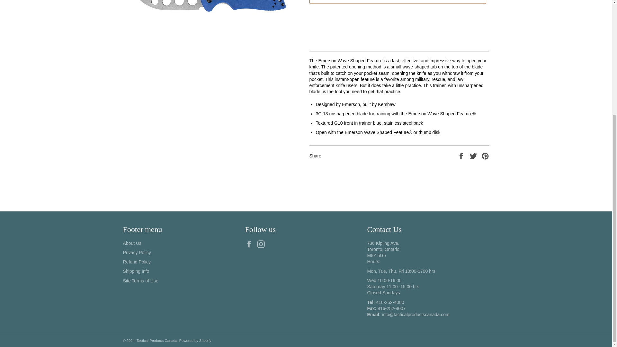 The height and width of the screenshot is (347, 617). What do you see at coordinates (390, 302) in the screenshot?
I see `416-252-4000` at bounding box center [390, 302].